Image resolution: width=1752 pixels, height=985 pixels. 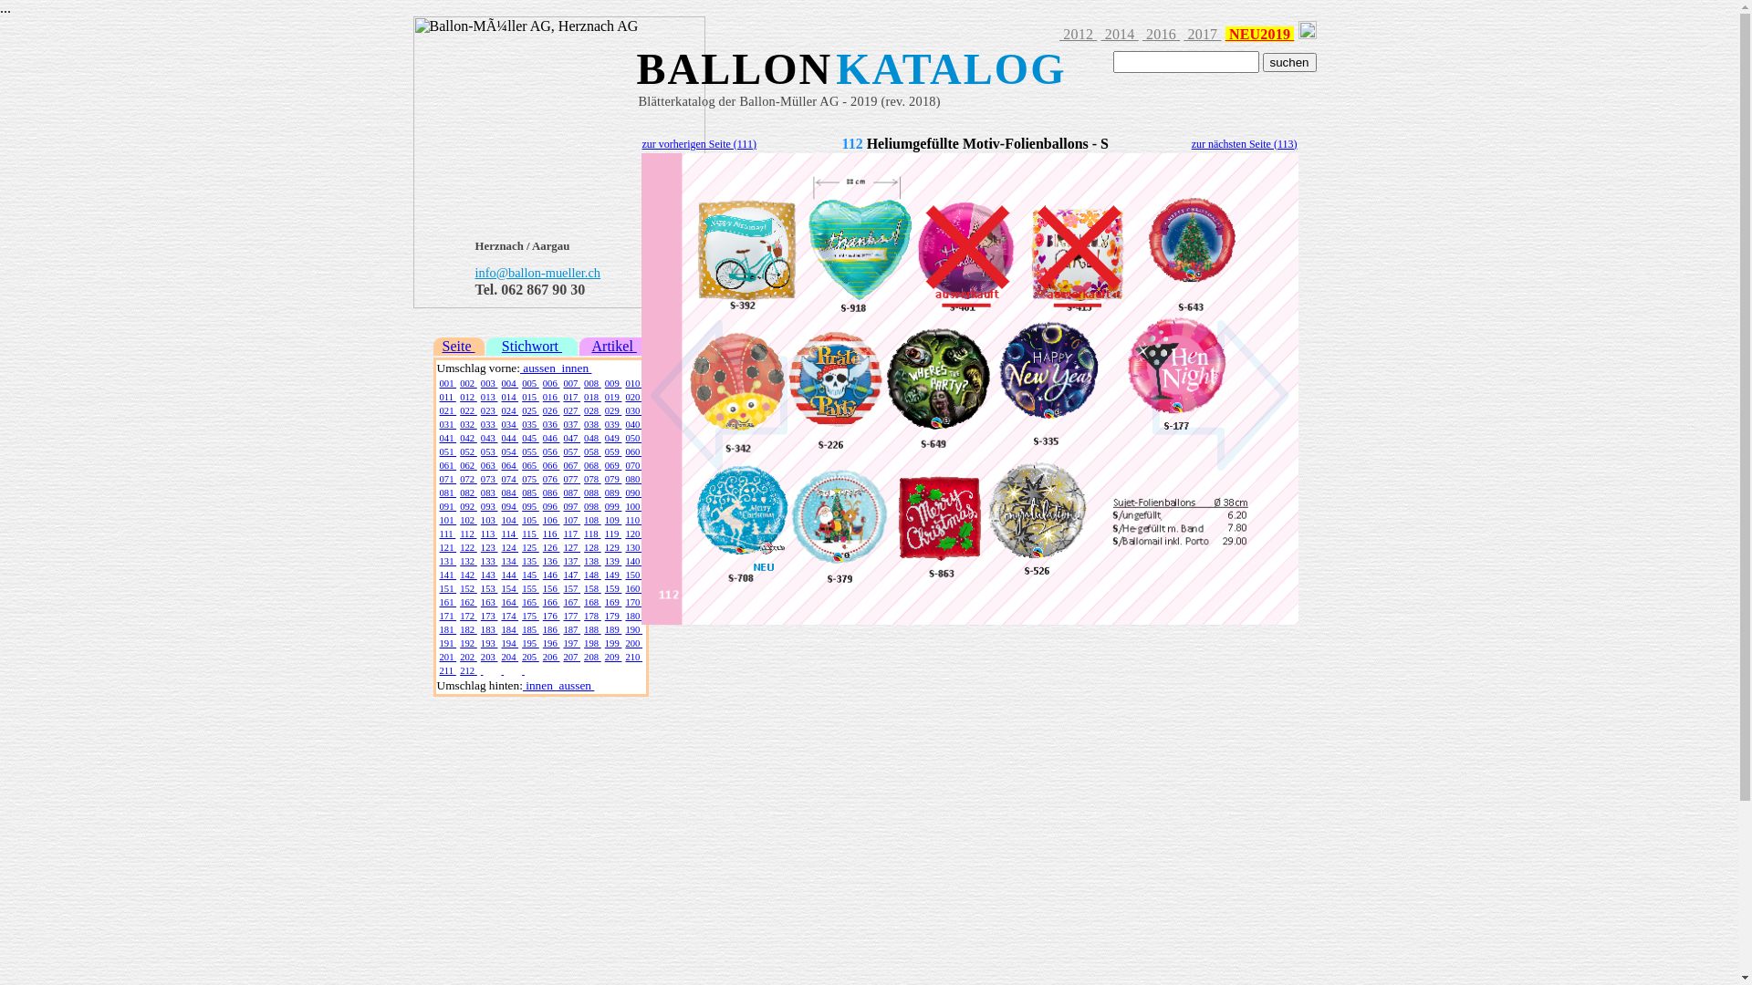 What do you see at coordinates (489, 507) in the screenshot?
I see `093 ` at bounding box center [489, 507].